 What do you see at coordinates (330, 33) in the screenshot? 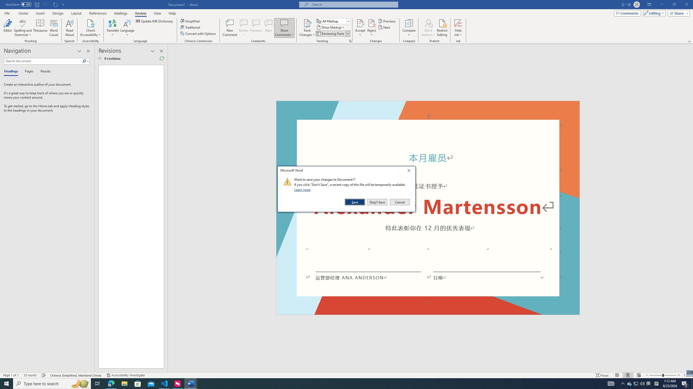
I see `Reviewing Pane` at bounding box center [330, 33].